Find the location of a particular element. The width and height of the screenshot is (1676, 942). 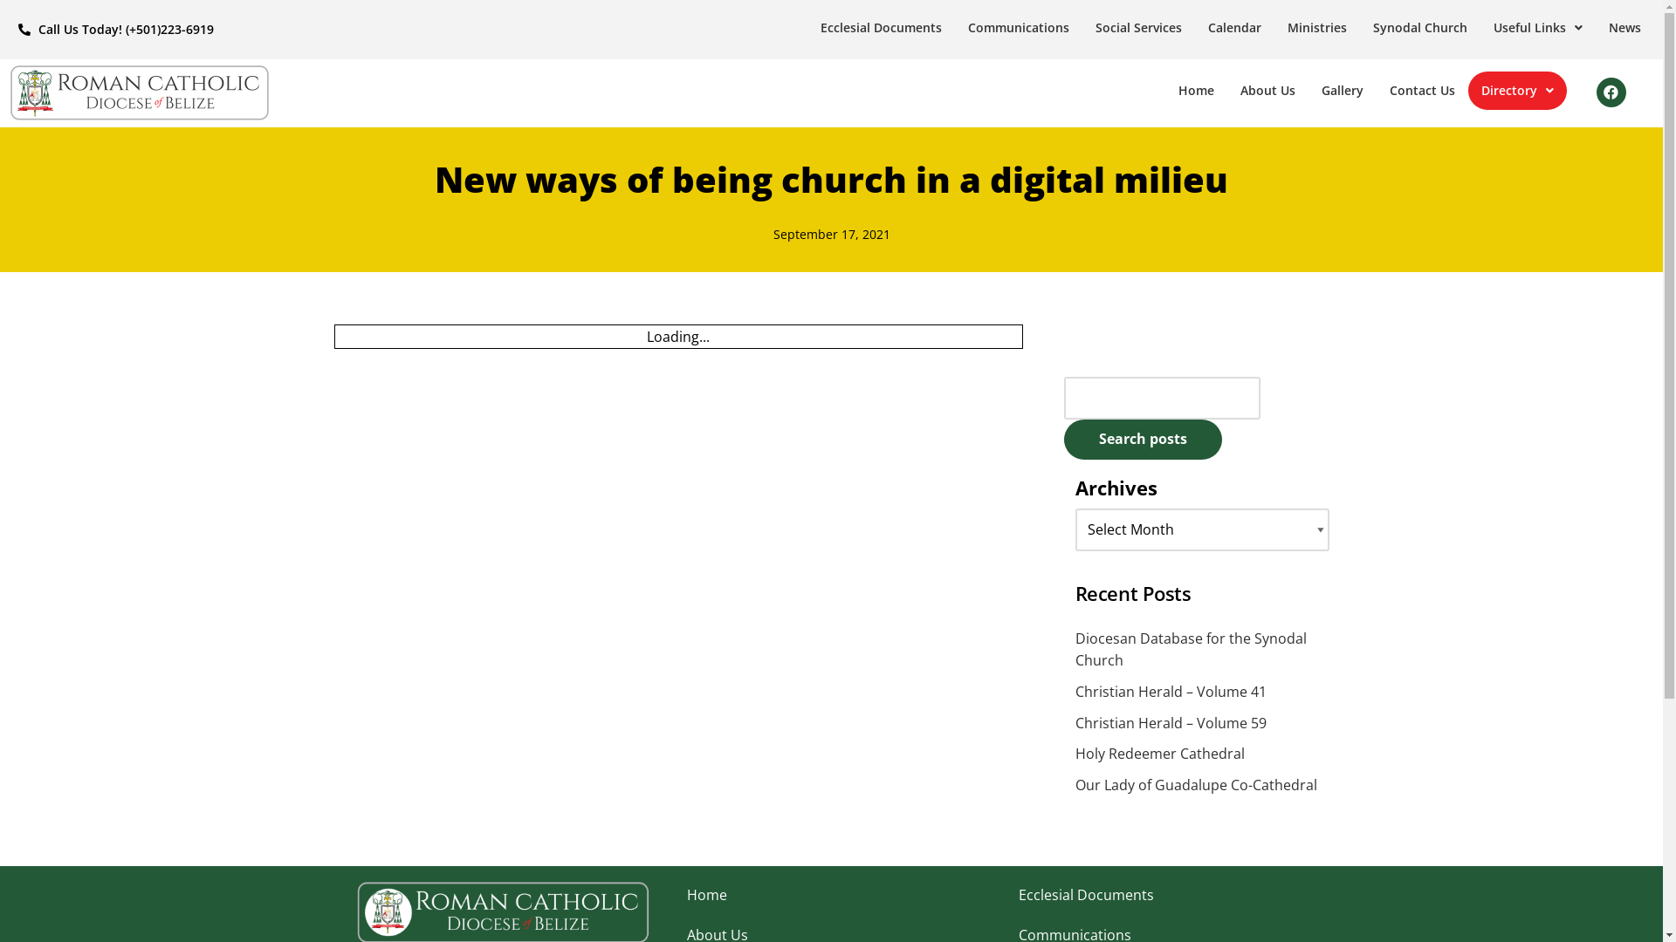

News is located at coordinates (1625, 28).